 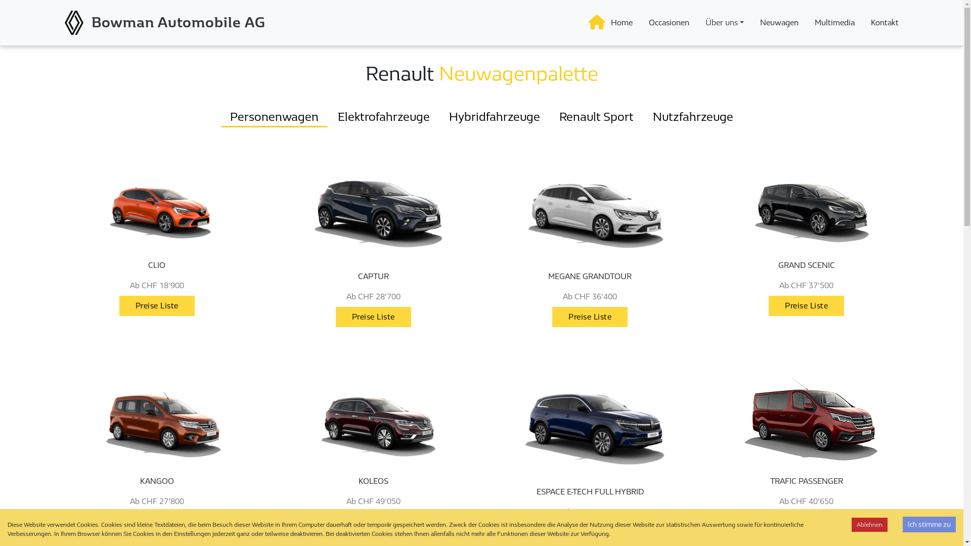 What do you see at coordinates (693, 117) in the screenshot?
I see `Nutzfahrzeuge` at bounding box center [693, 117].